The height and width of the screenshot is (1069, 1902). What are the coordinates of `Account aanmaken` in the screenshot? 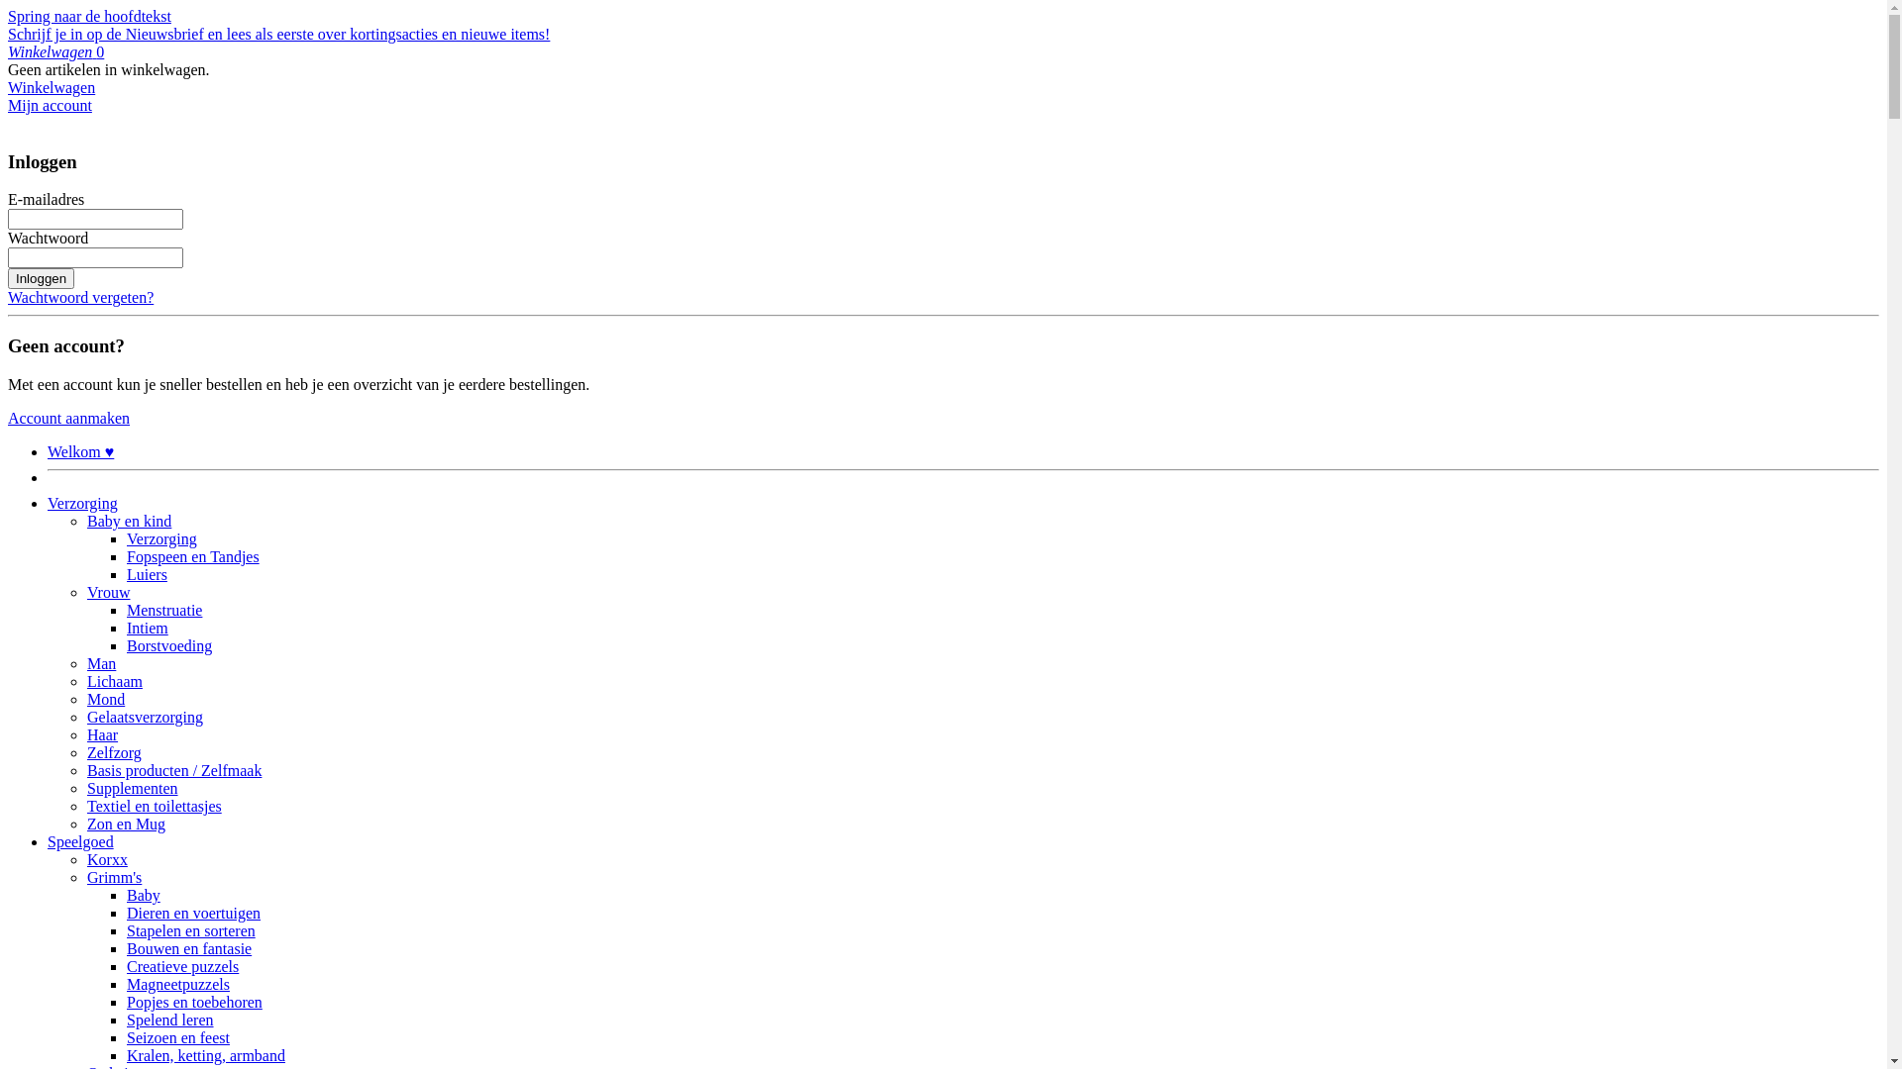 It's located at (69, 418).